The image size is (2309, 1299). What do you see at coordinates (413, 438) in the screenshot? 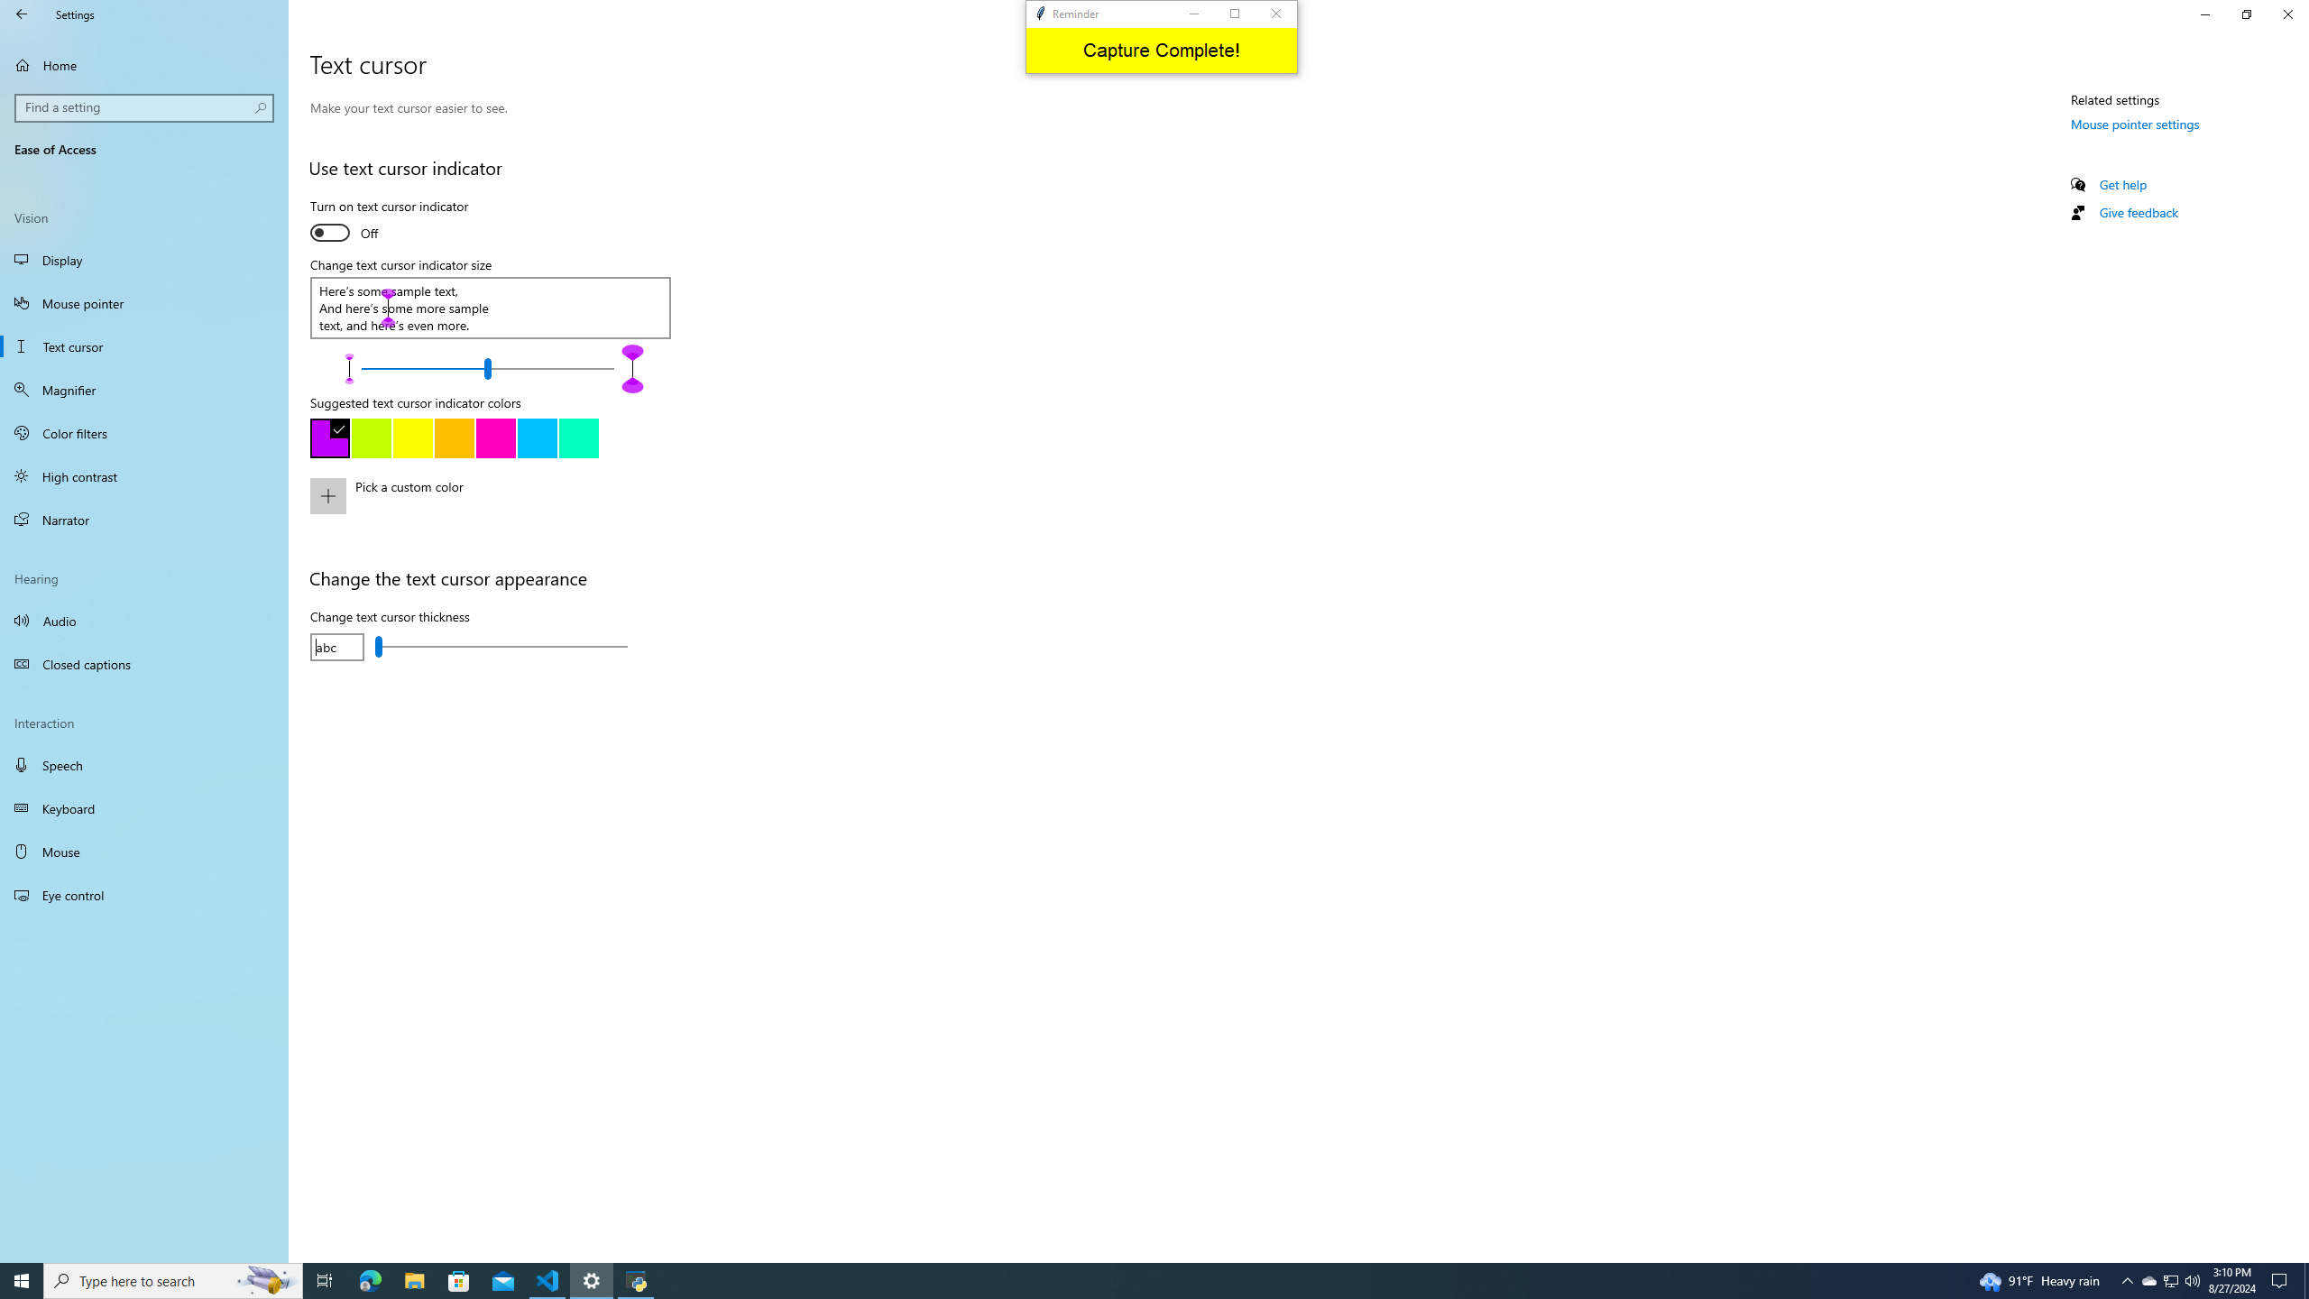
I see `Mouse pointer settings` at bounding box center [413, 438].